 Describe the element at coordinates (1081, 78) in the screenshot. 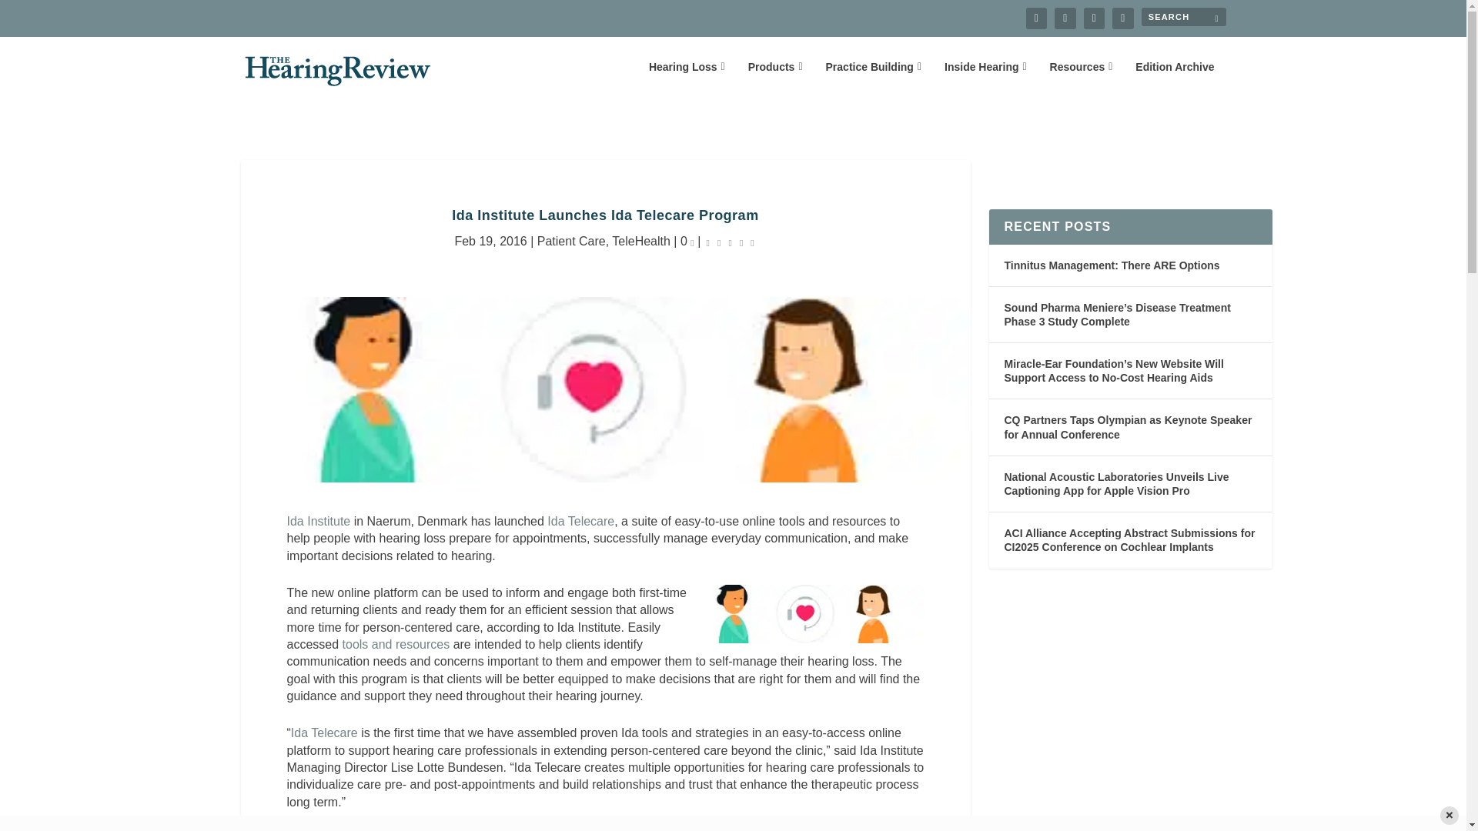

I see `Resources` at that location.